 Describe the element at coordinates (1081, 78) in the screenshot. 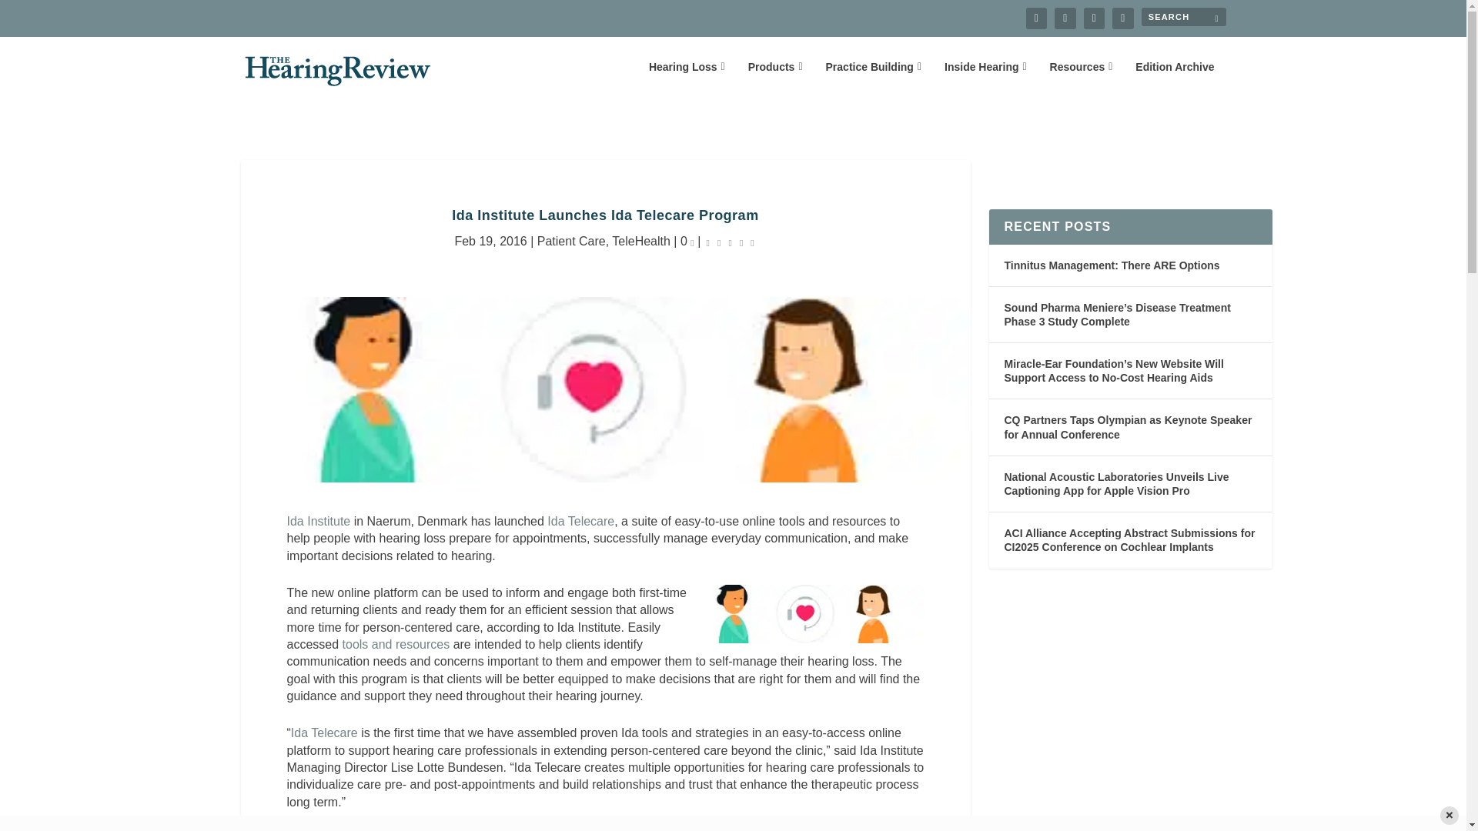

I see `Resources` at that location.